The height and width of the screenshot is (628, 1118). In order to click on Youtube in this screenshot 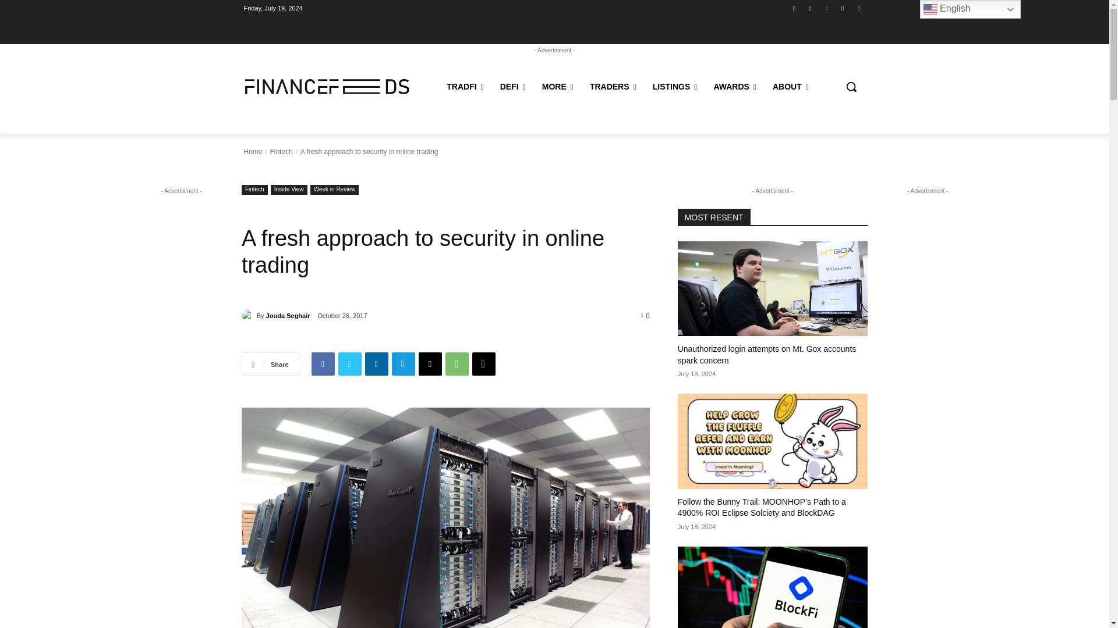, I will do `click(811, 8)`.